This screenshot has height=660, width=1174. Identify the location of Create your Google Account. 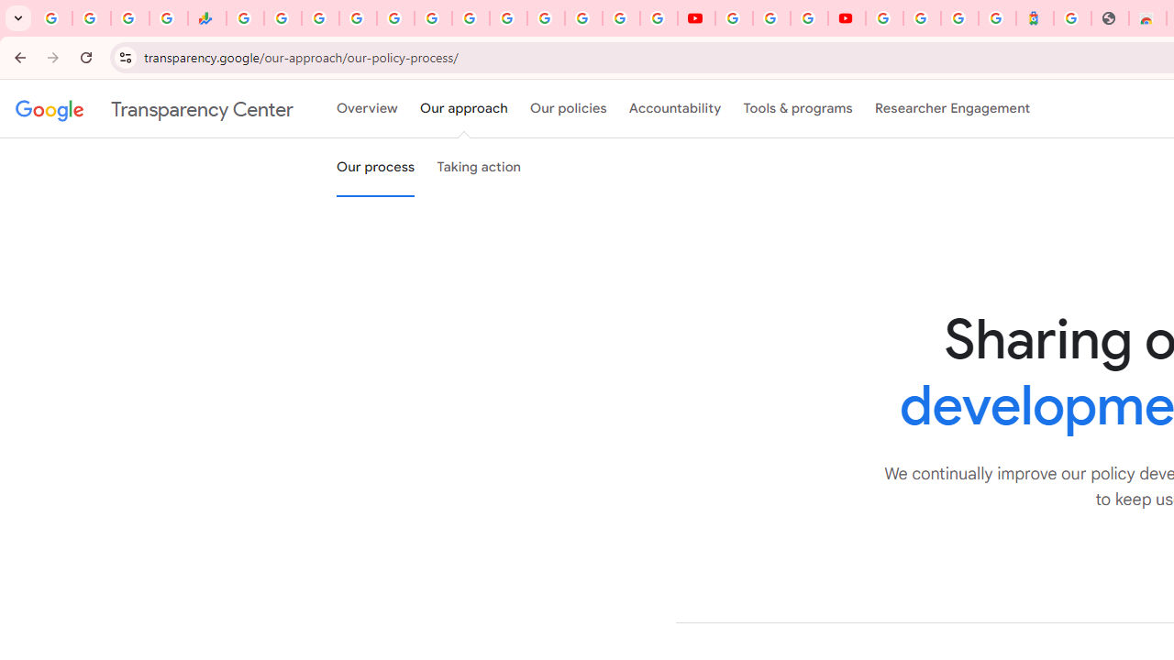
(809, 18).